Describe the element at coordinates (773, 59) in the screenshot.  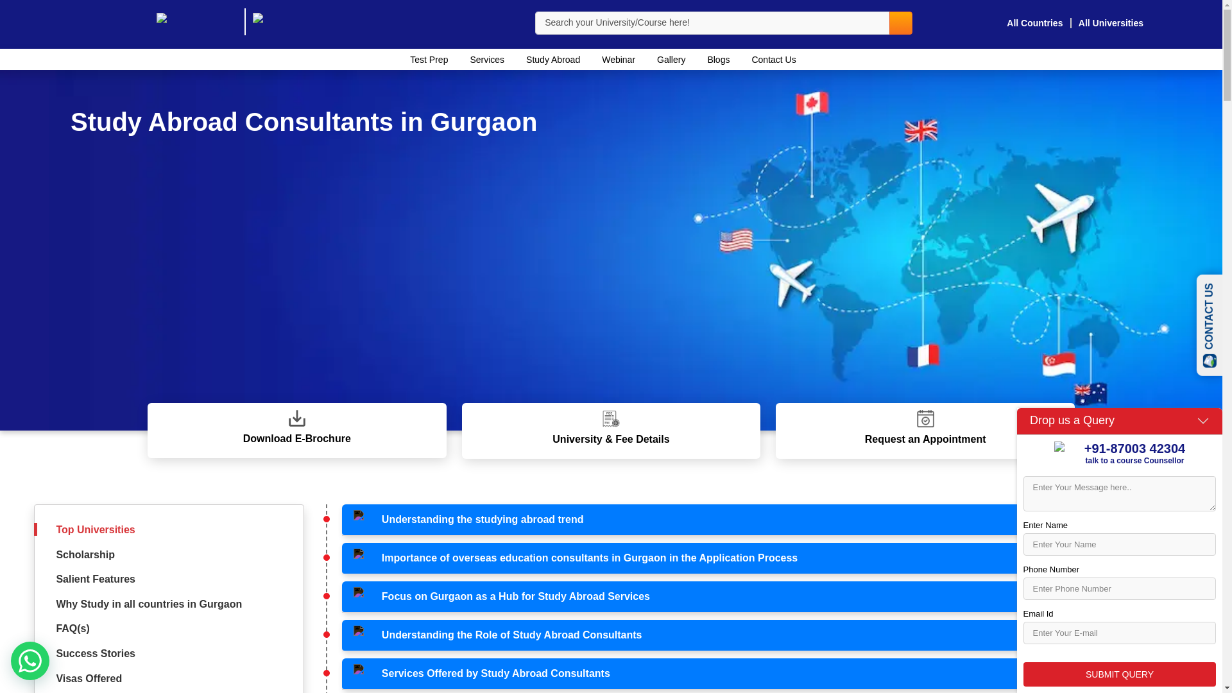
I see `Contact Us` at that location.